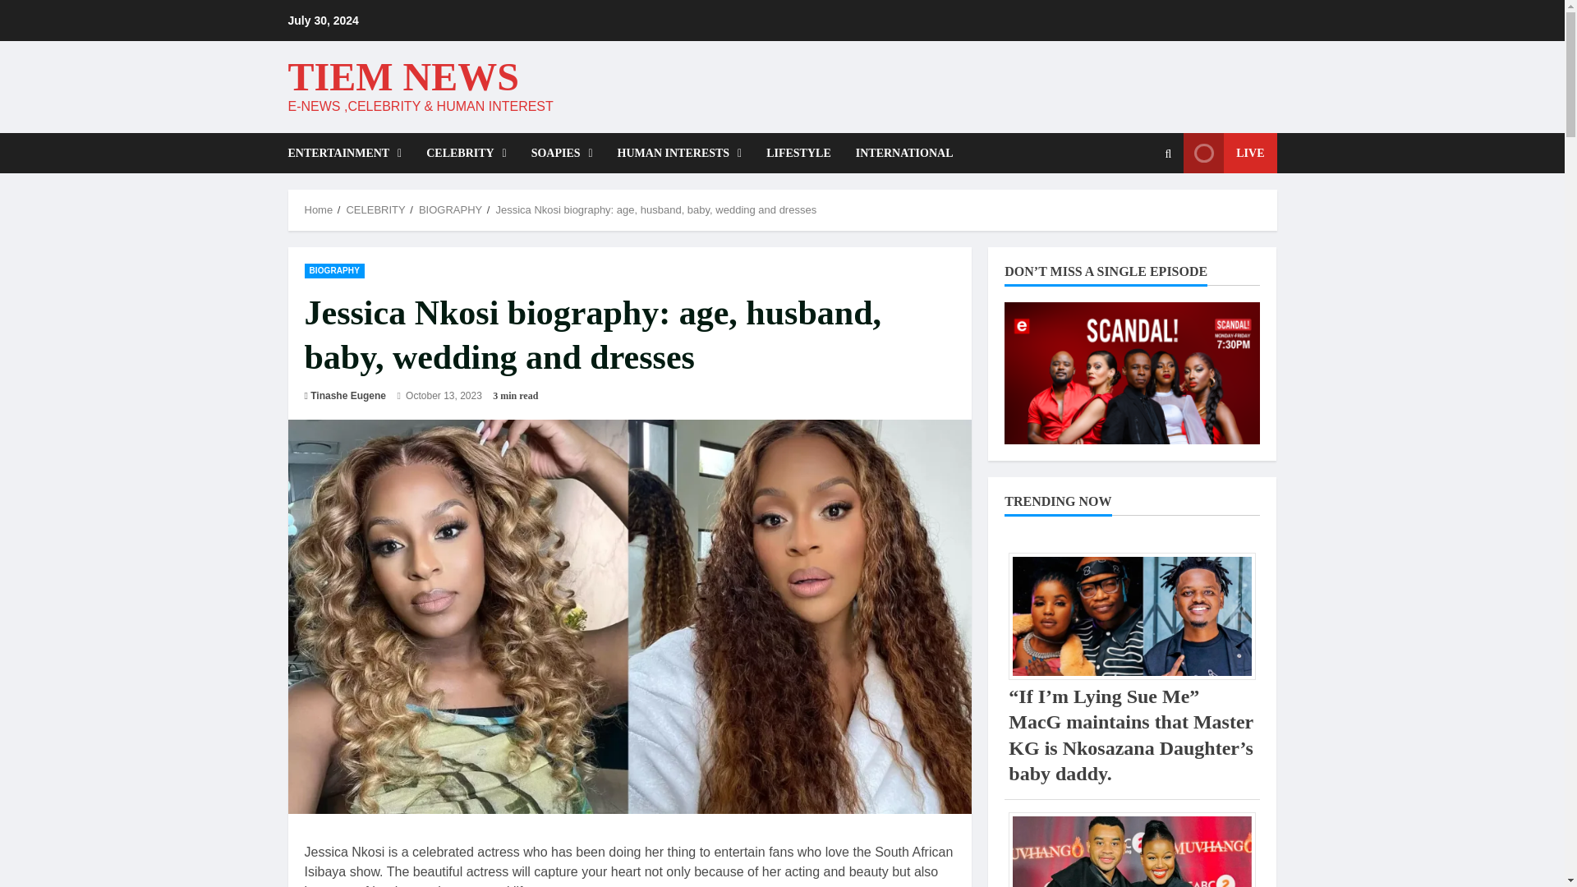 This screenshot has width=1577, height=887. Describe the element at coordinates (350, 153) in the screenshot. I see `ENTERTAINMENT` at that location.